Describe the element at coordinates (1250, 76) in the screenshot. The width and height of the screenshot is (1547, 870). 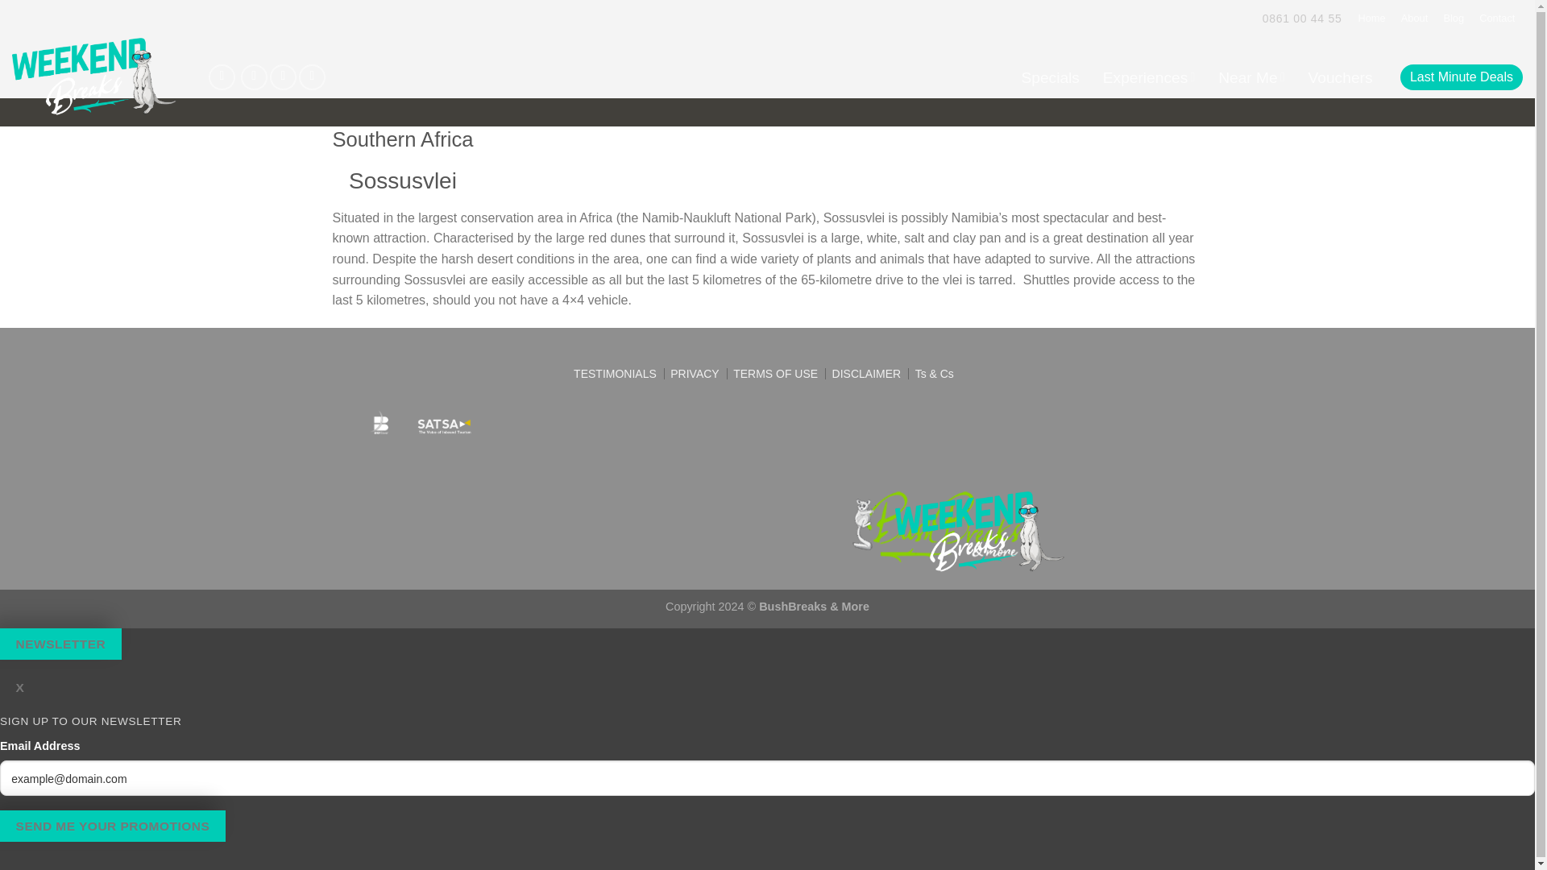
I see `Near Me` at that location.